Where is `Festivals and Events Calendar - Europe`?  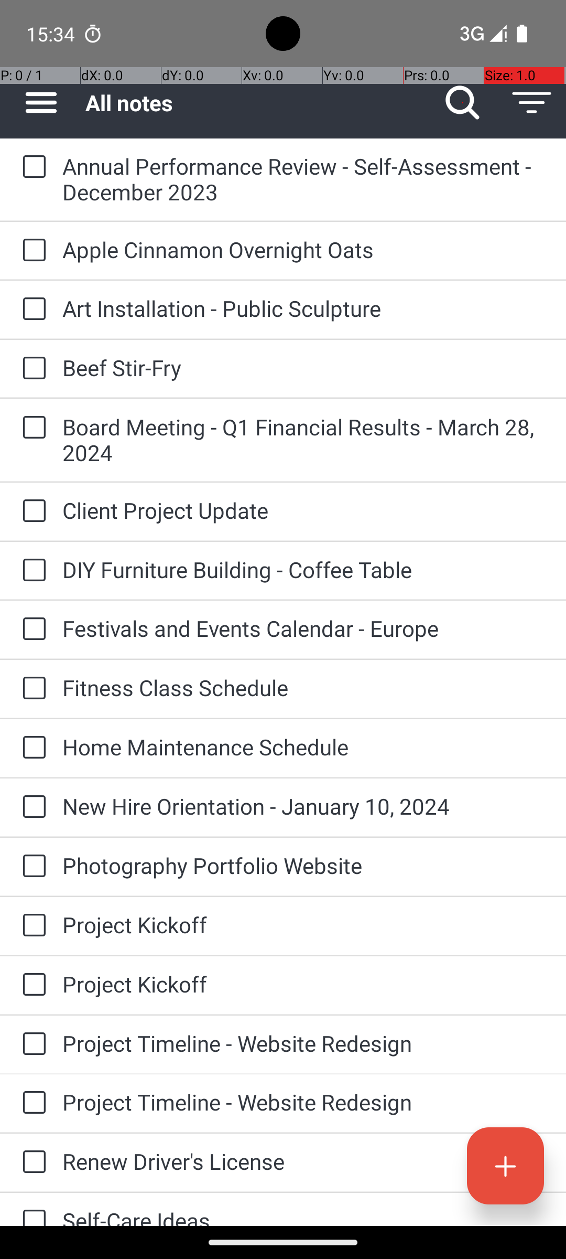
Festivals and Events Calendar - Europe is located at coordinates (304, 628).